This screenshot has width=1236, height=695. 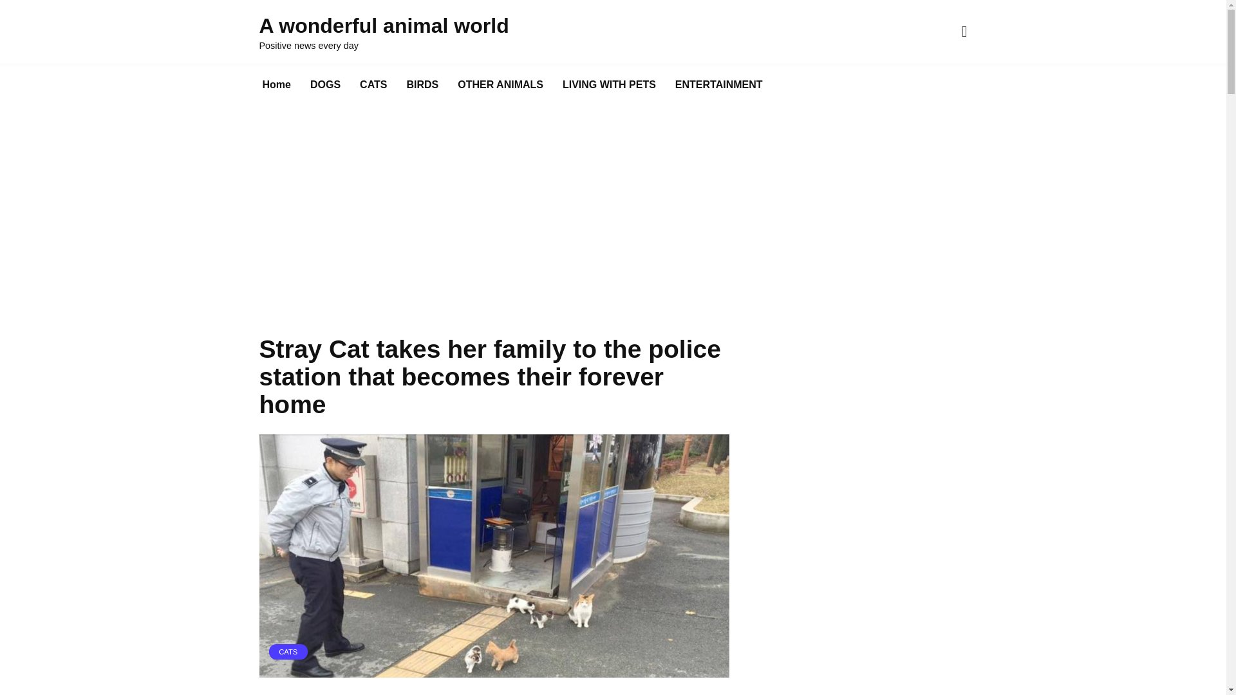 What do you see at coordinates (719, 85) in the screenshot?
I see `ENTERTAINMENT` at bounding box center [719, 85].